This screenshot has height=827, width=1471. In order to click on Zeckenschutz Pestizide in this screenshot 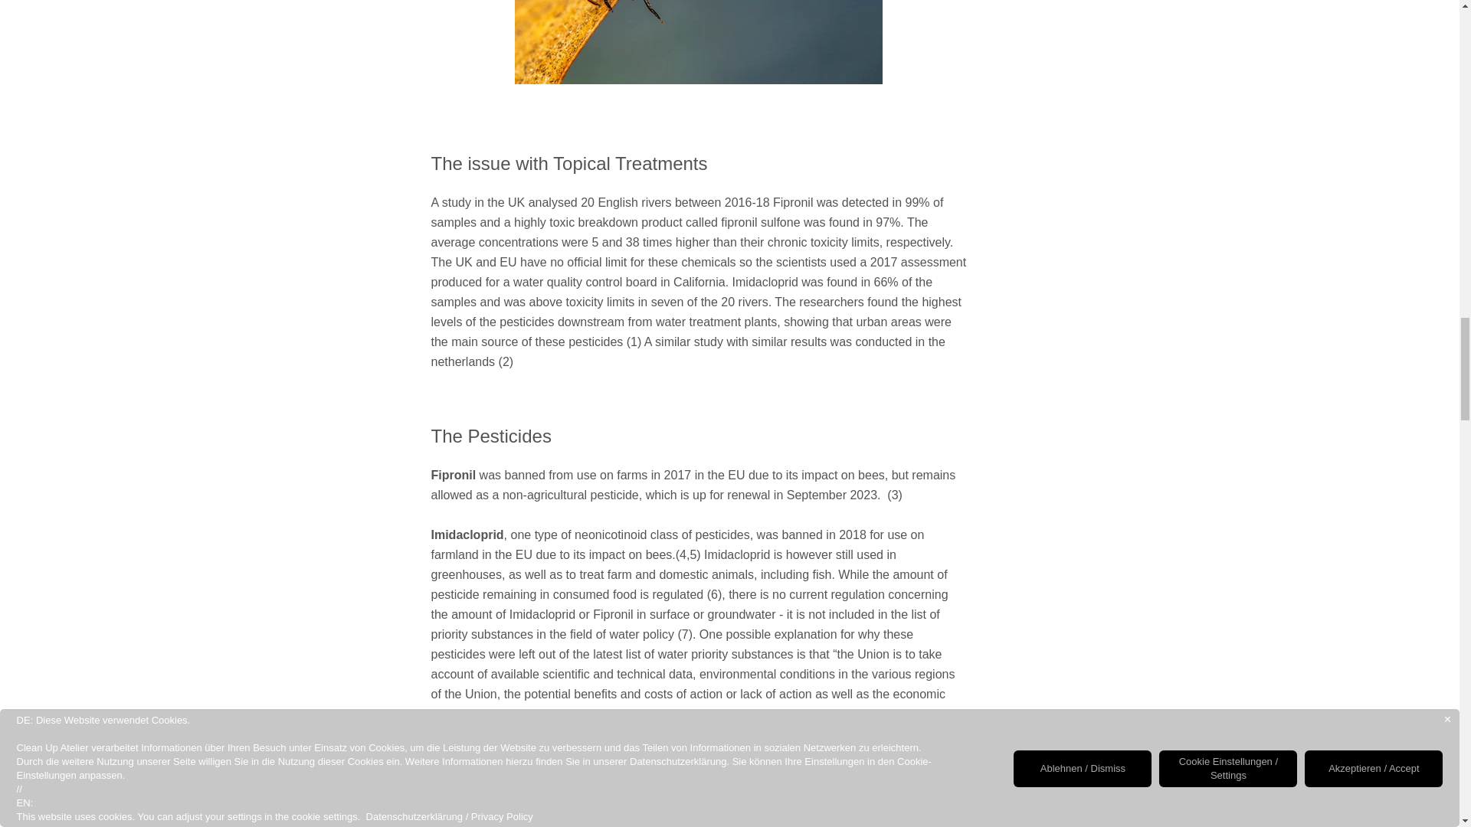, I will do `click(699, 42)`.